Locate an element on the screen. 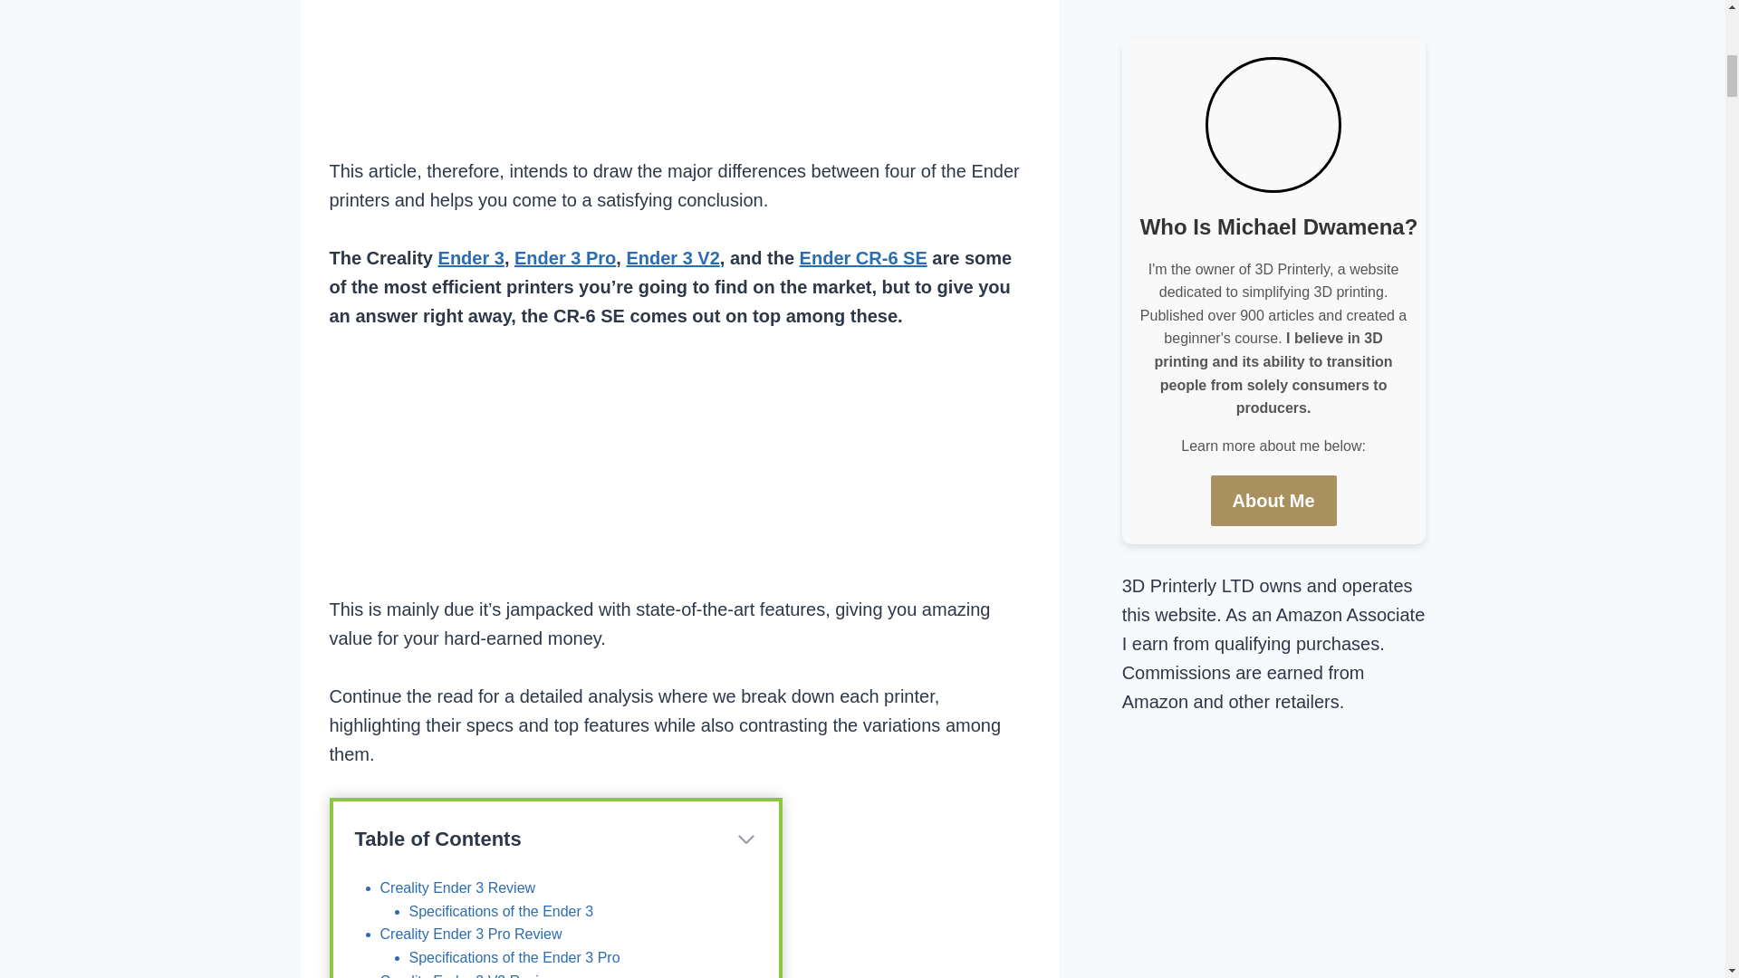 This screenshot has width=1739, height=978. Specifications of the Ender 3 Pro is located at coordinates (514, 956).